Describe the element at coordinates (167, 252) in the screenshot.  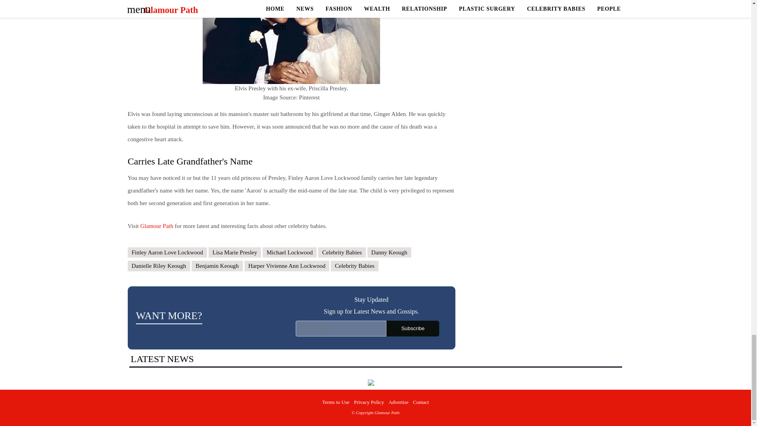
I see `Finley Aaron Love Lockwood` at that location.